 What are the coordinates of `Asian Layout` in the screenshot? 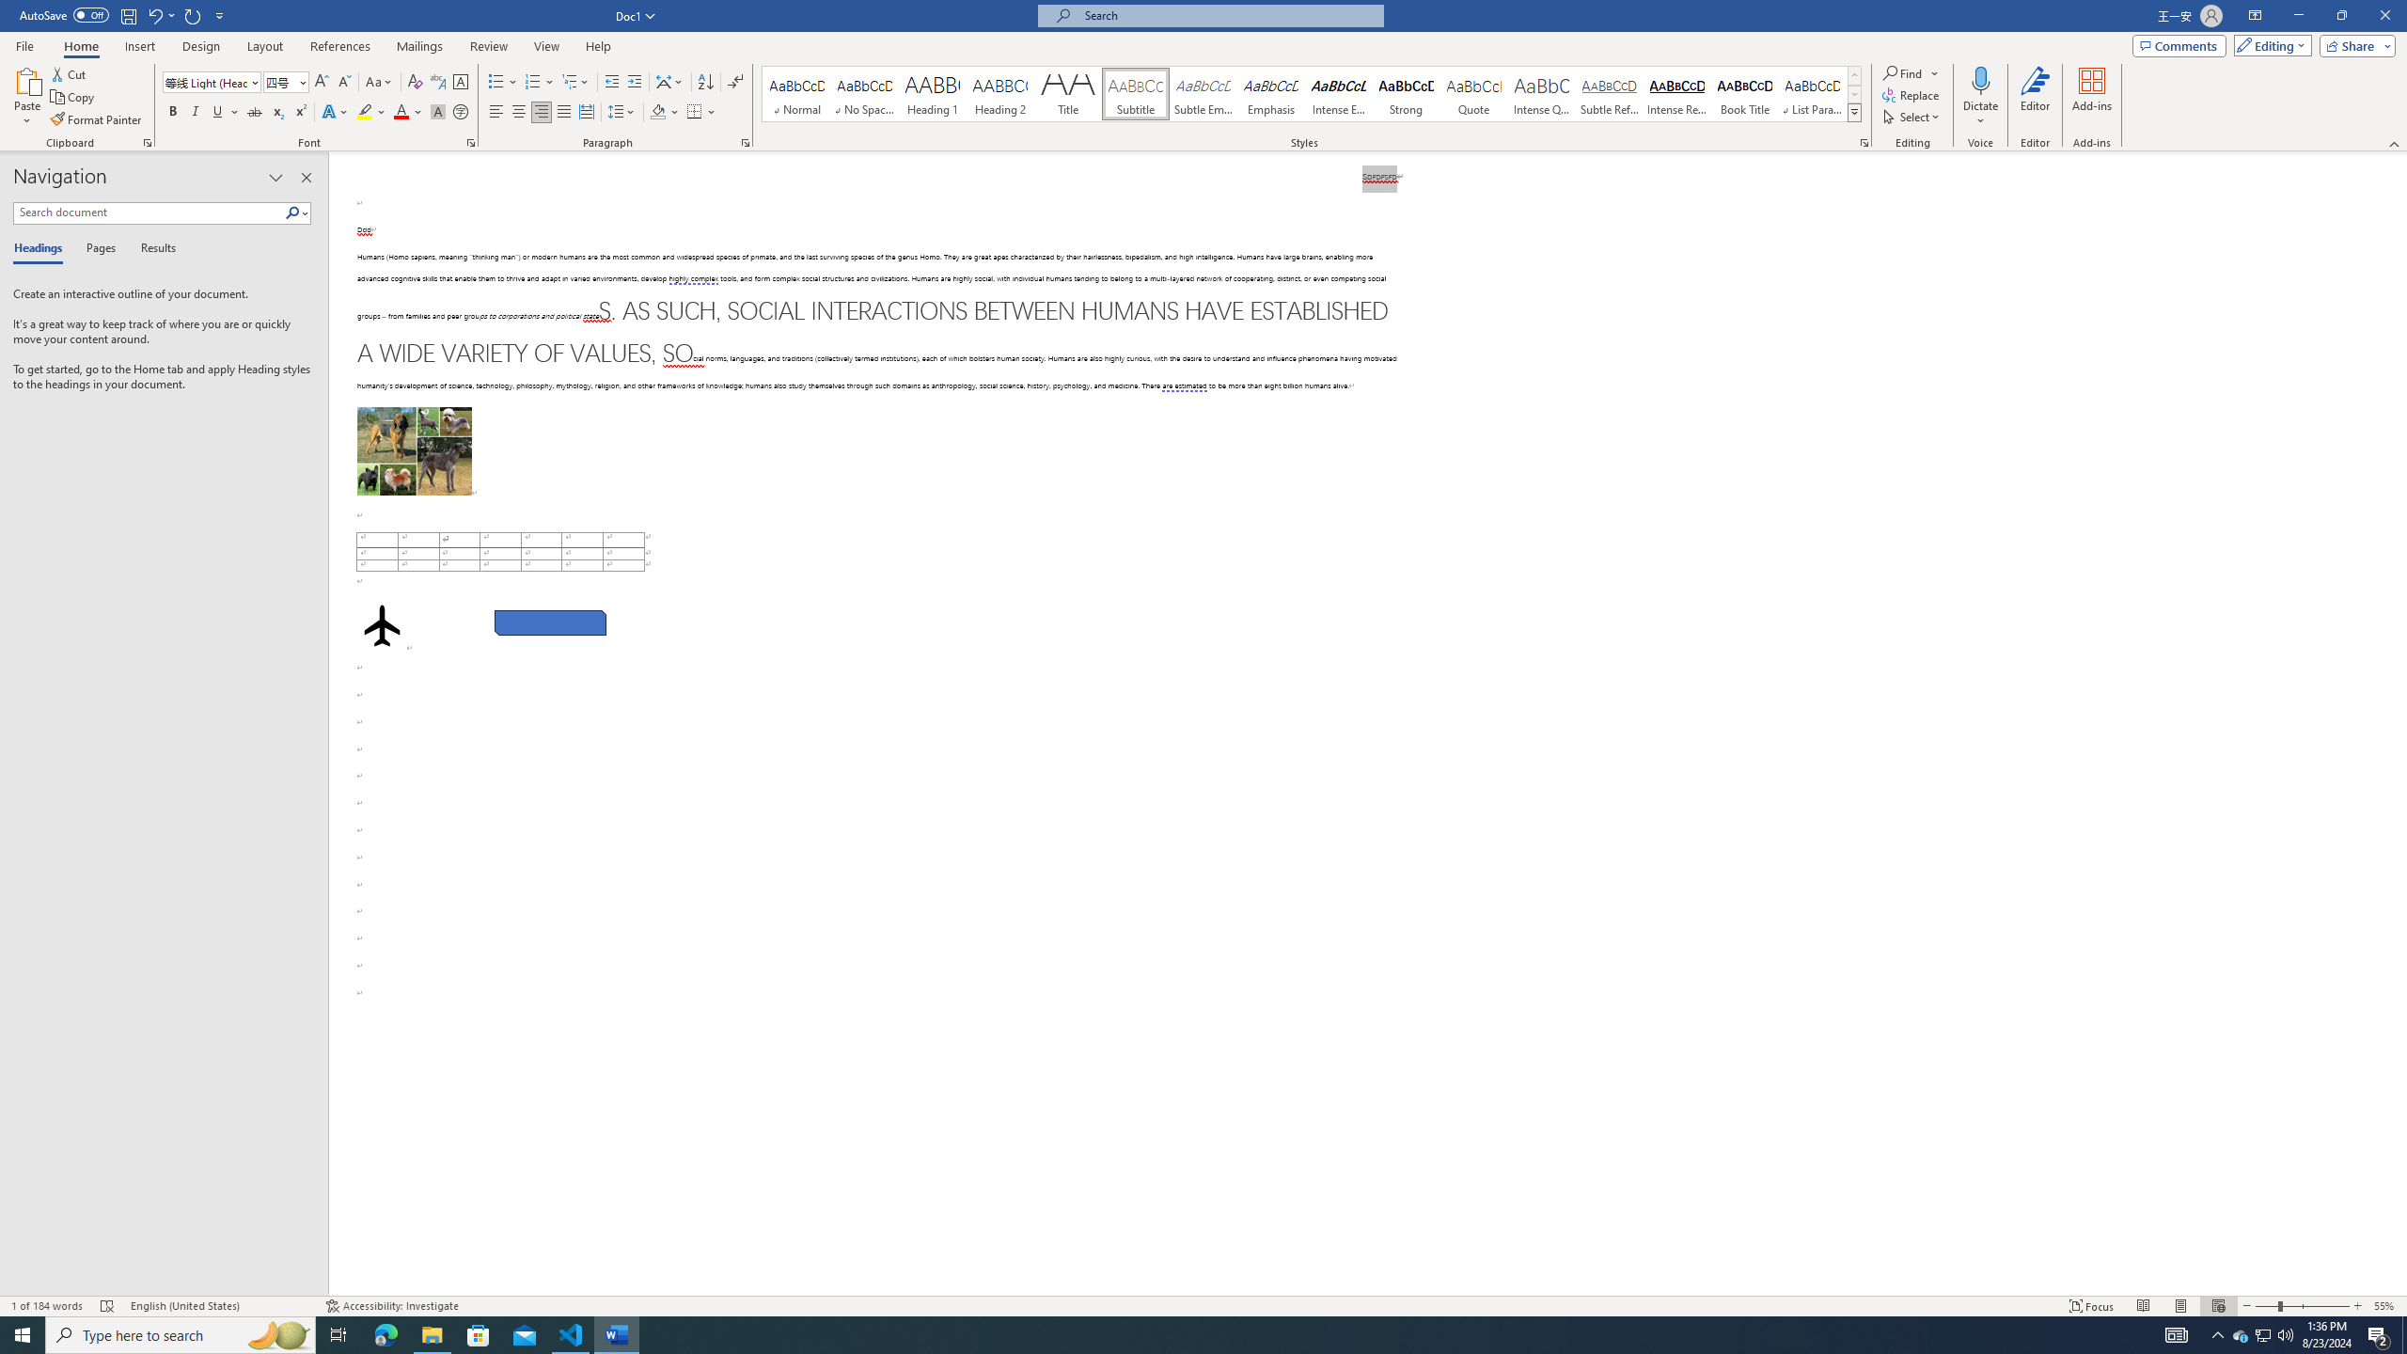 It's located at (669, 83).